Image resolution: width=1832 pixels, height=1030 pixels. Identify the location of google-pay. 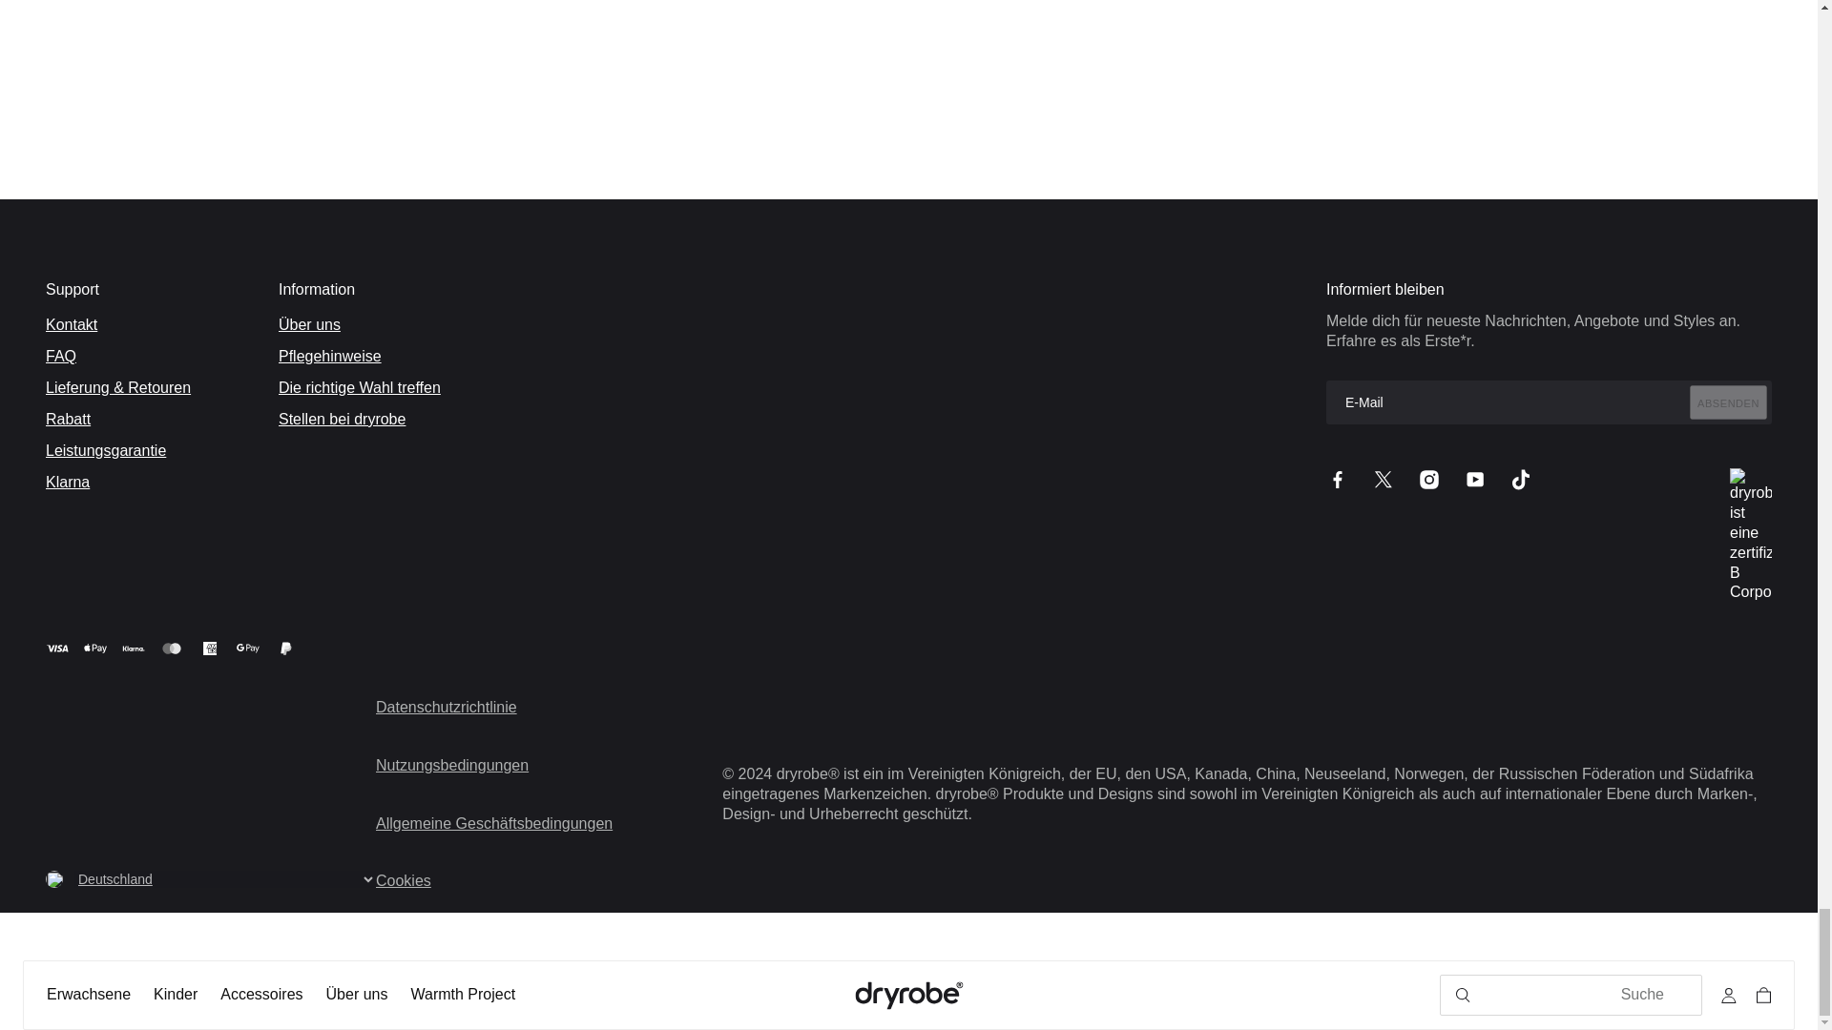
(248, 648).